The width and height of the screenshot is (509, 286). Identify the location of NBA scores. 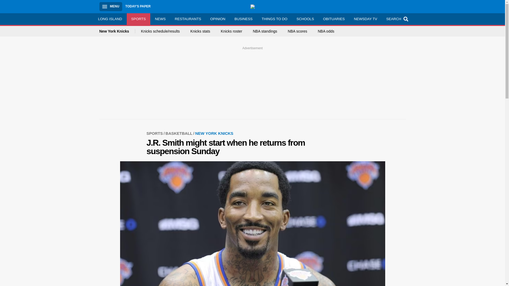
(297, 31).